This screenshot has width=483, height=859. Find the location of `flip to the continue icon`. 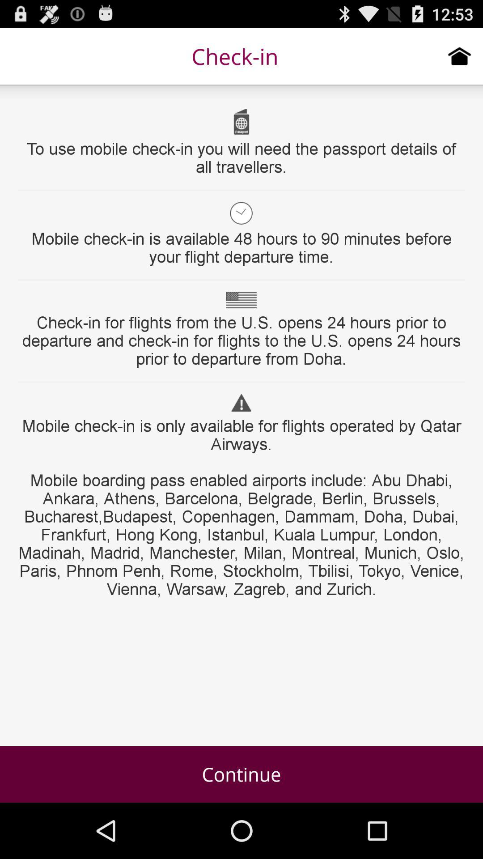

flip to the continue icon is located at coordinates (241, 774).